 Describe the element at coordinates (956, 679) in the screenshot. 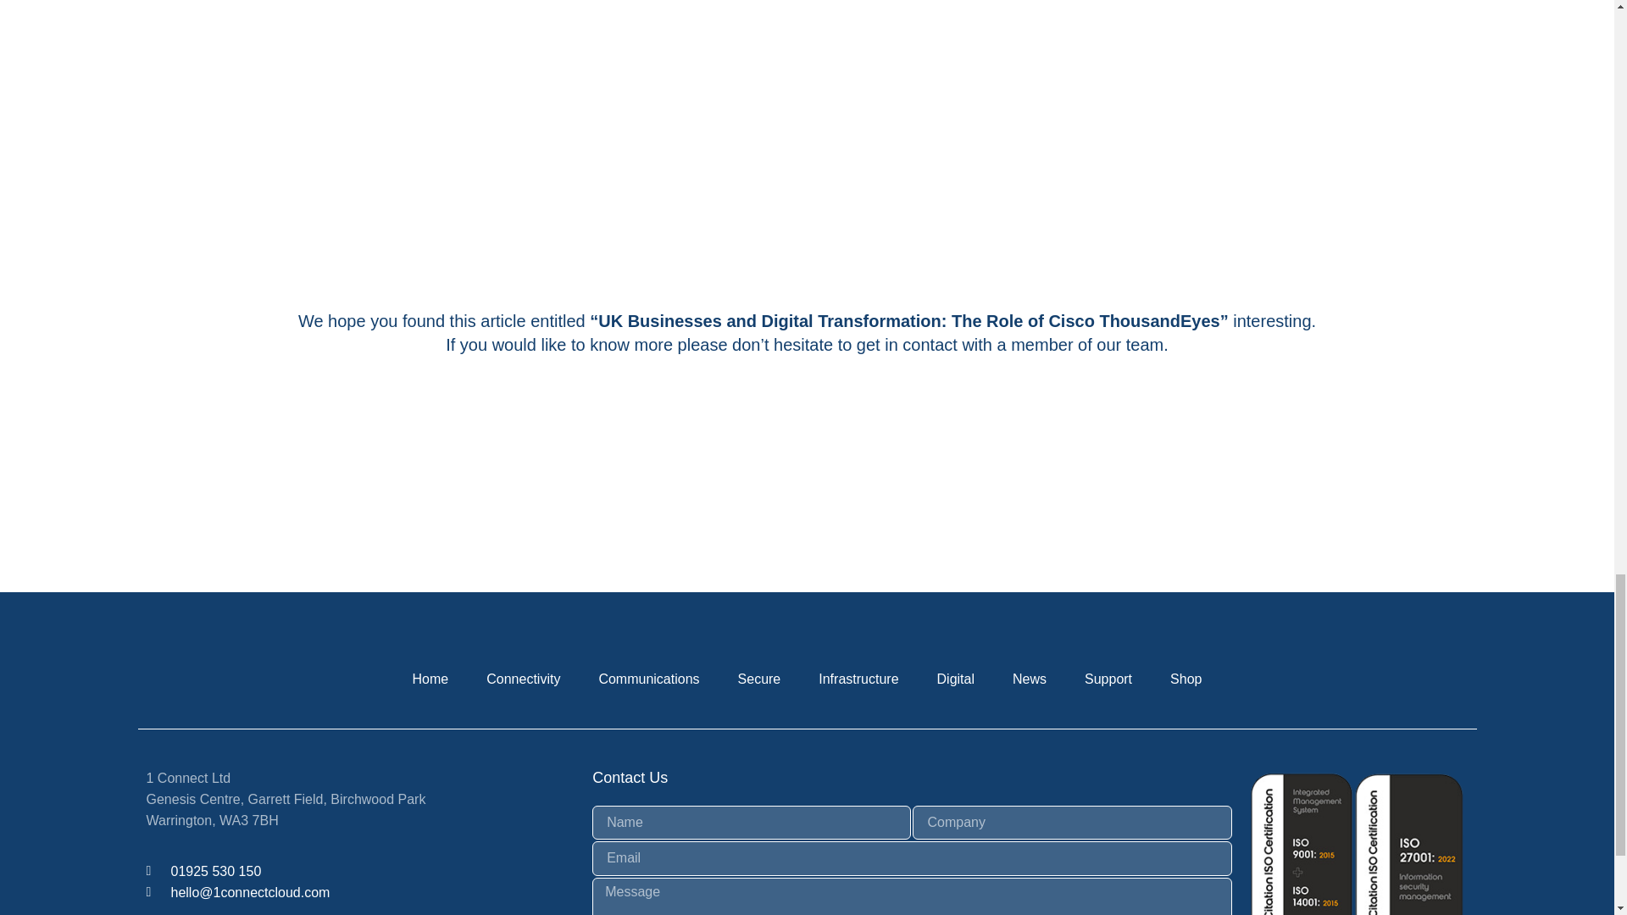

I see `Digital` at that location.